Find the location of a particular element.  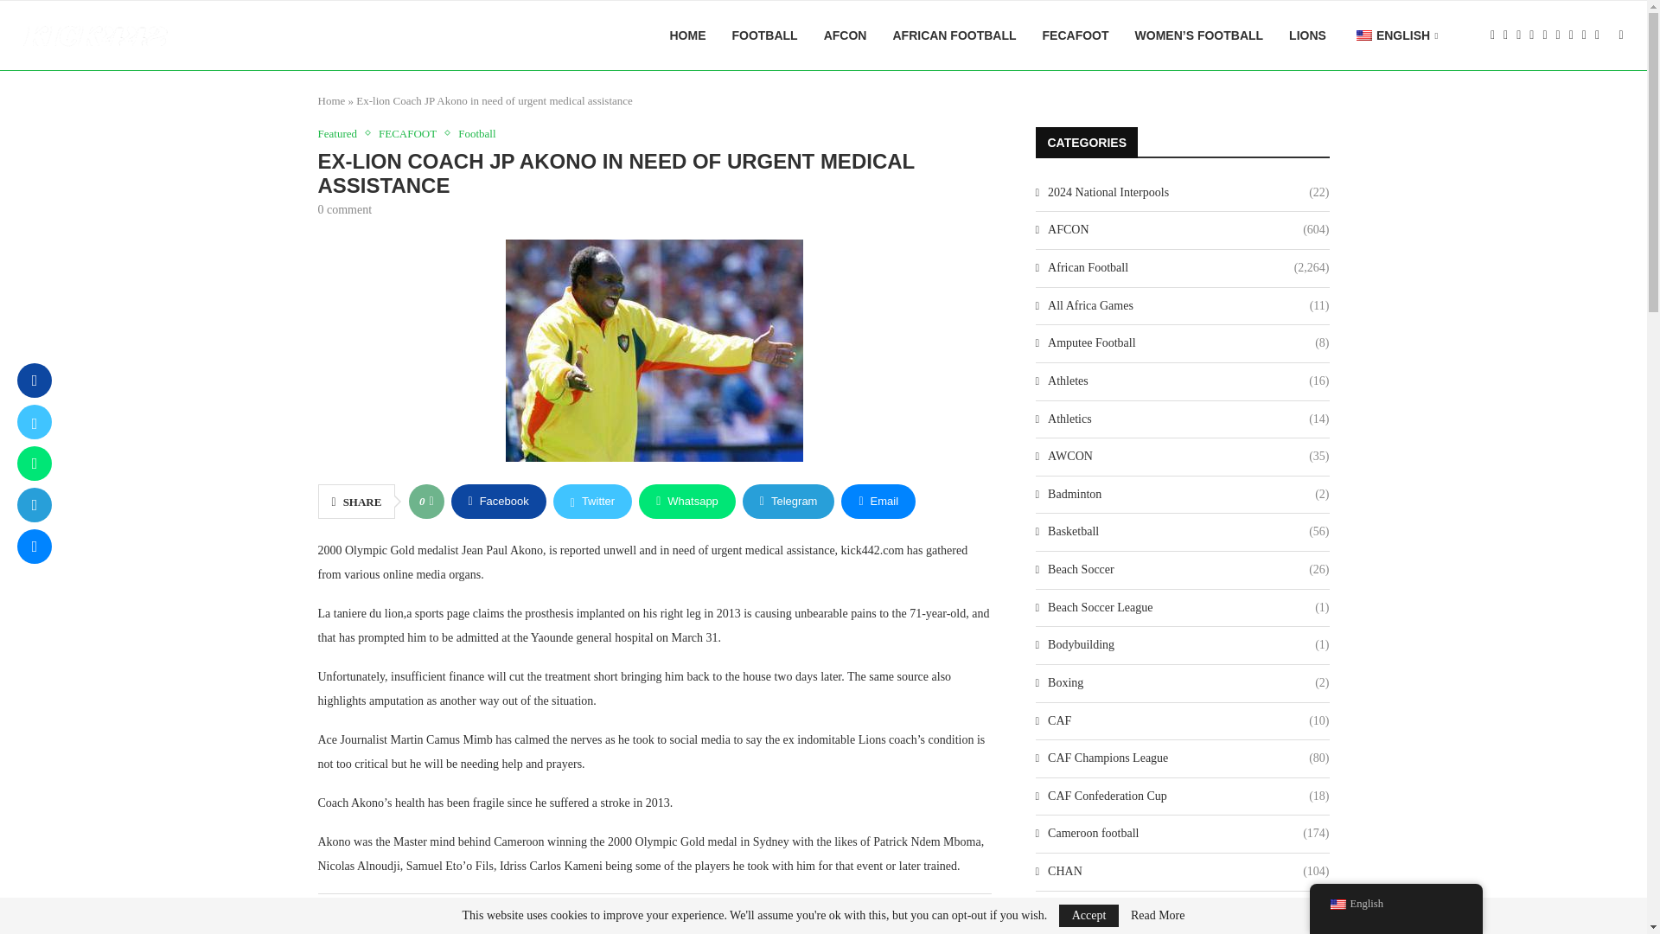

Featured is located at coordinates (342, 133).